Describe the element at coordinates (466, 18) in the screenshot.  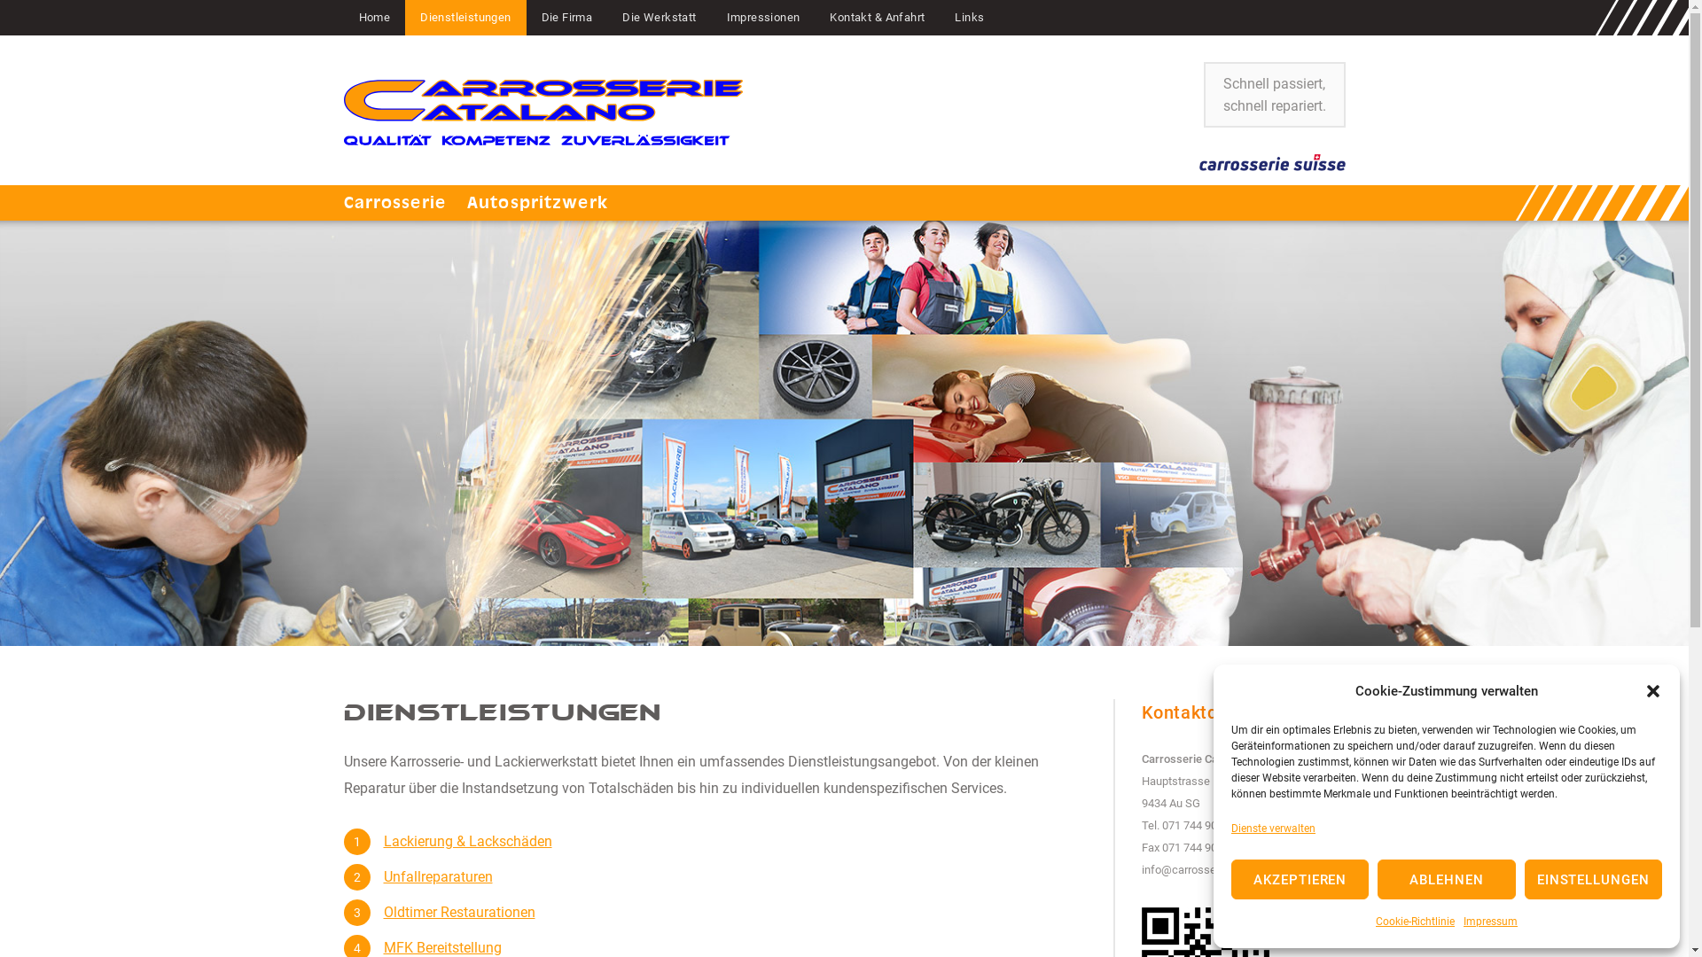
I see `Dienstleistungen` at that location.